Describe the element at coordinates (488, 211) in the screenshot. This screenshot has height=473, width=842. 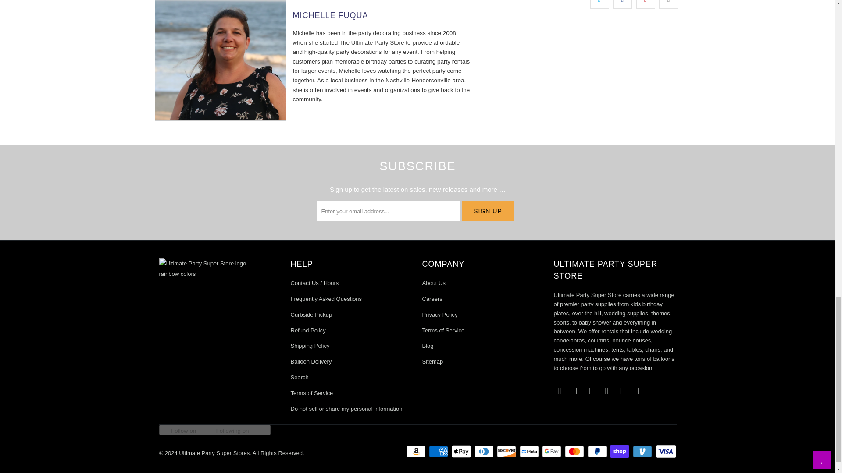
I see `Sign Up` at that location.